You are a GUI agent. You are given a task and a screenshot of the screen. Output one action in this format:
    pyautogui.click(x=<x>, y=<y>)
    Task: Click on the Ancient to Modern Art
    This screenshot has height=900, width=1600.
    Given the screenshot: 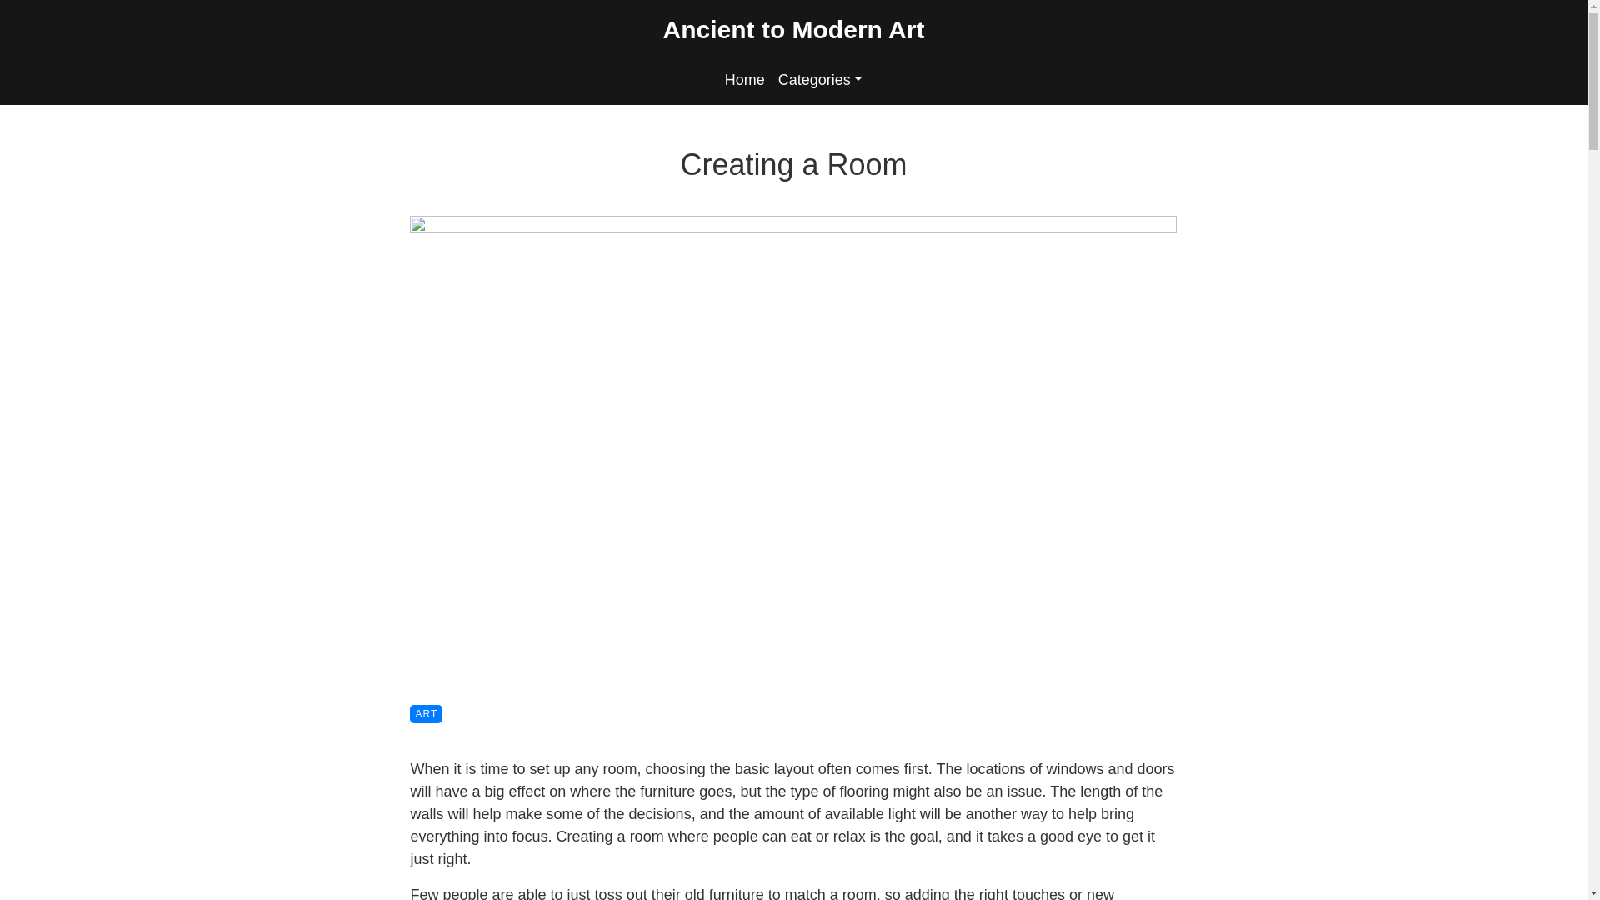 What is the action you would take?
    pyautogui.click(x=793, y=28)
    